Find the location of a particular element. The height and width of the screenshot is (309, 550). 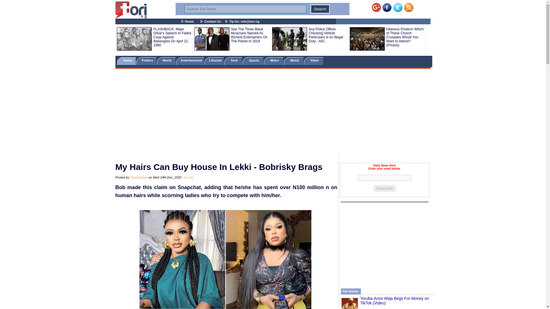

  Lifestyle   is located at coordinates (214, 61).